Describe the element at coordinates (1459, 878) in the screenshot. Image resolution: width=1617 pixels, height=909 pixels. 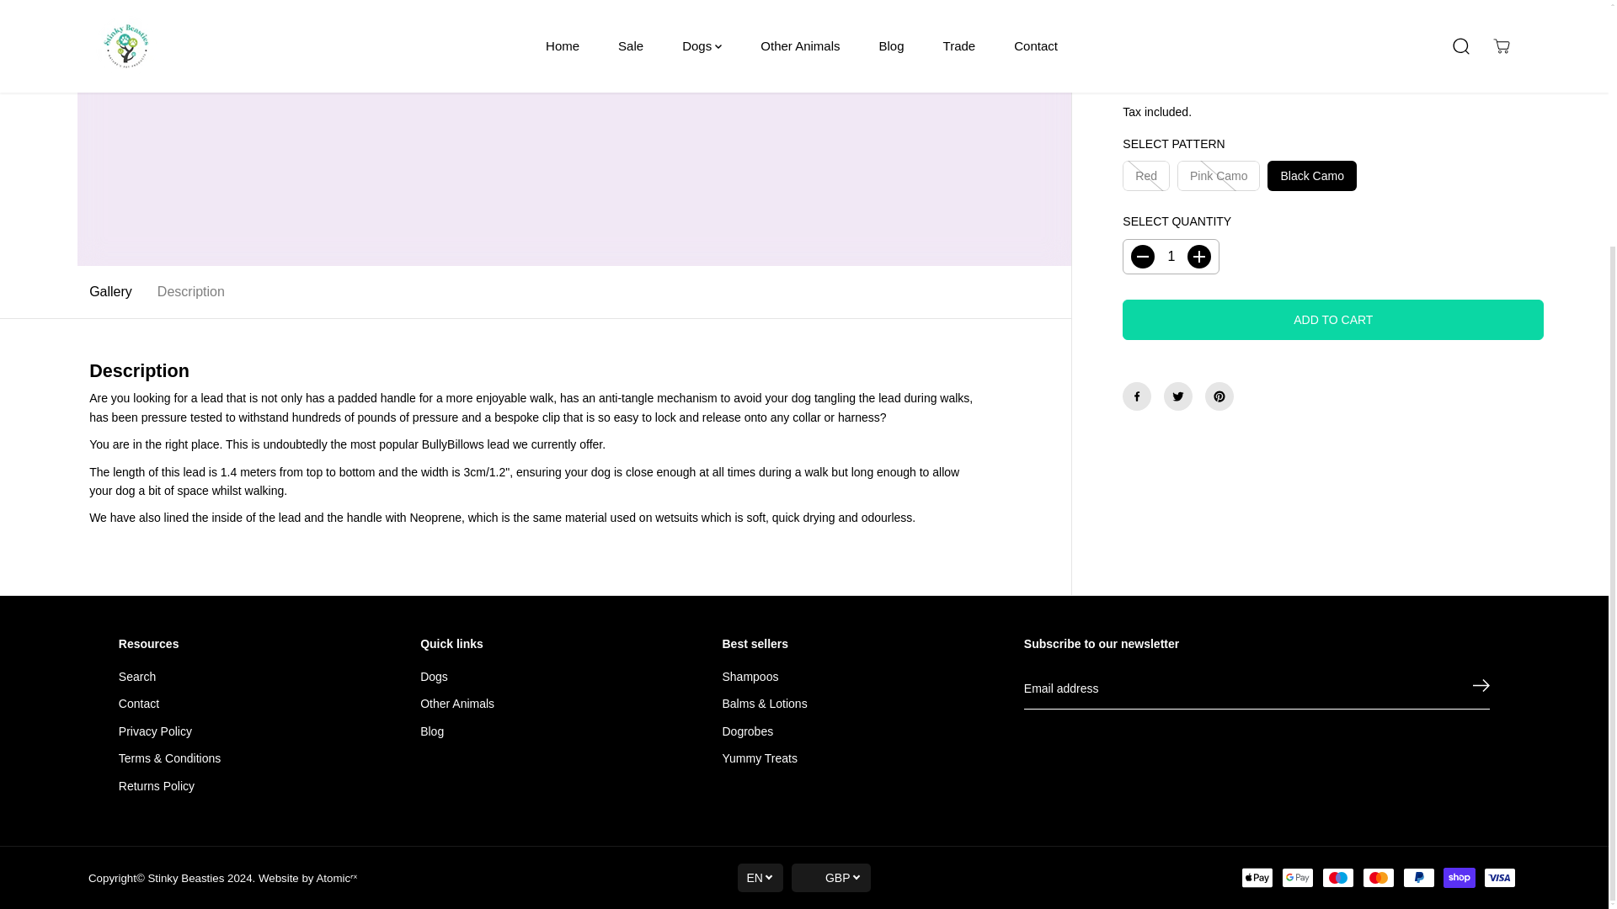
I see `Shop Pay` at that location.